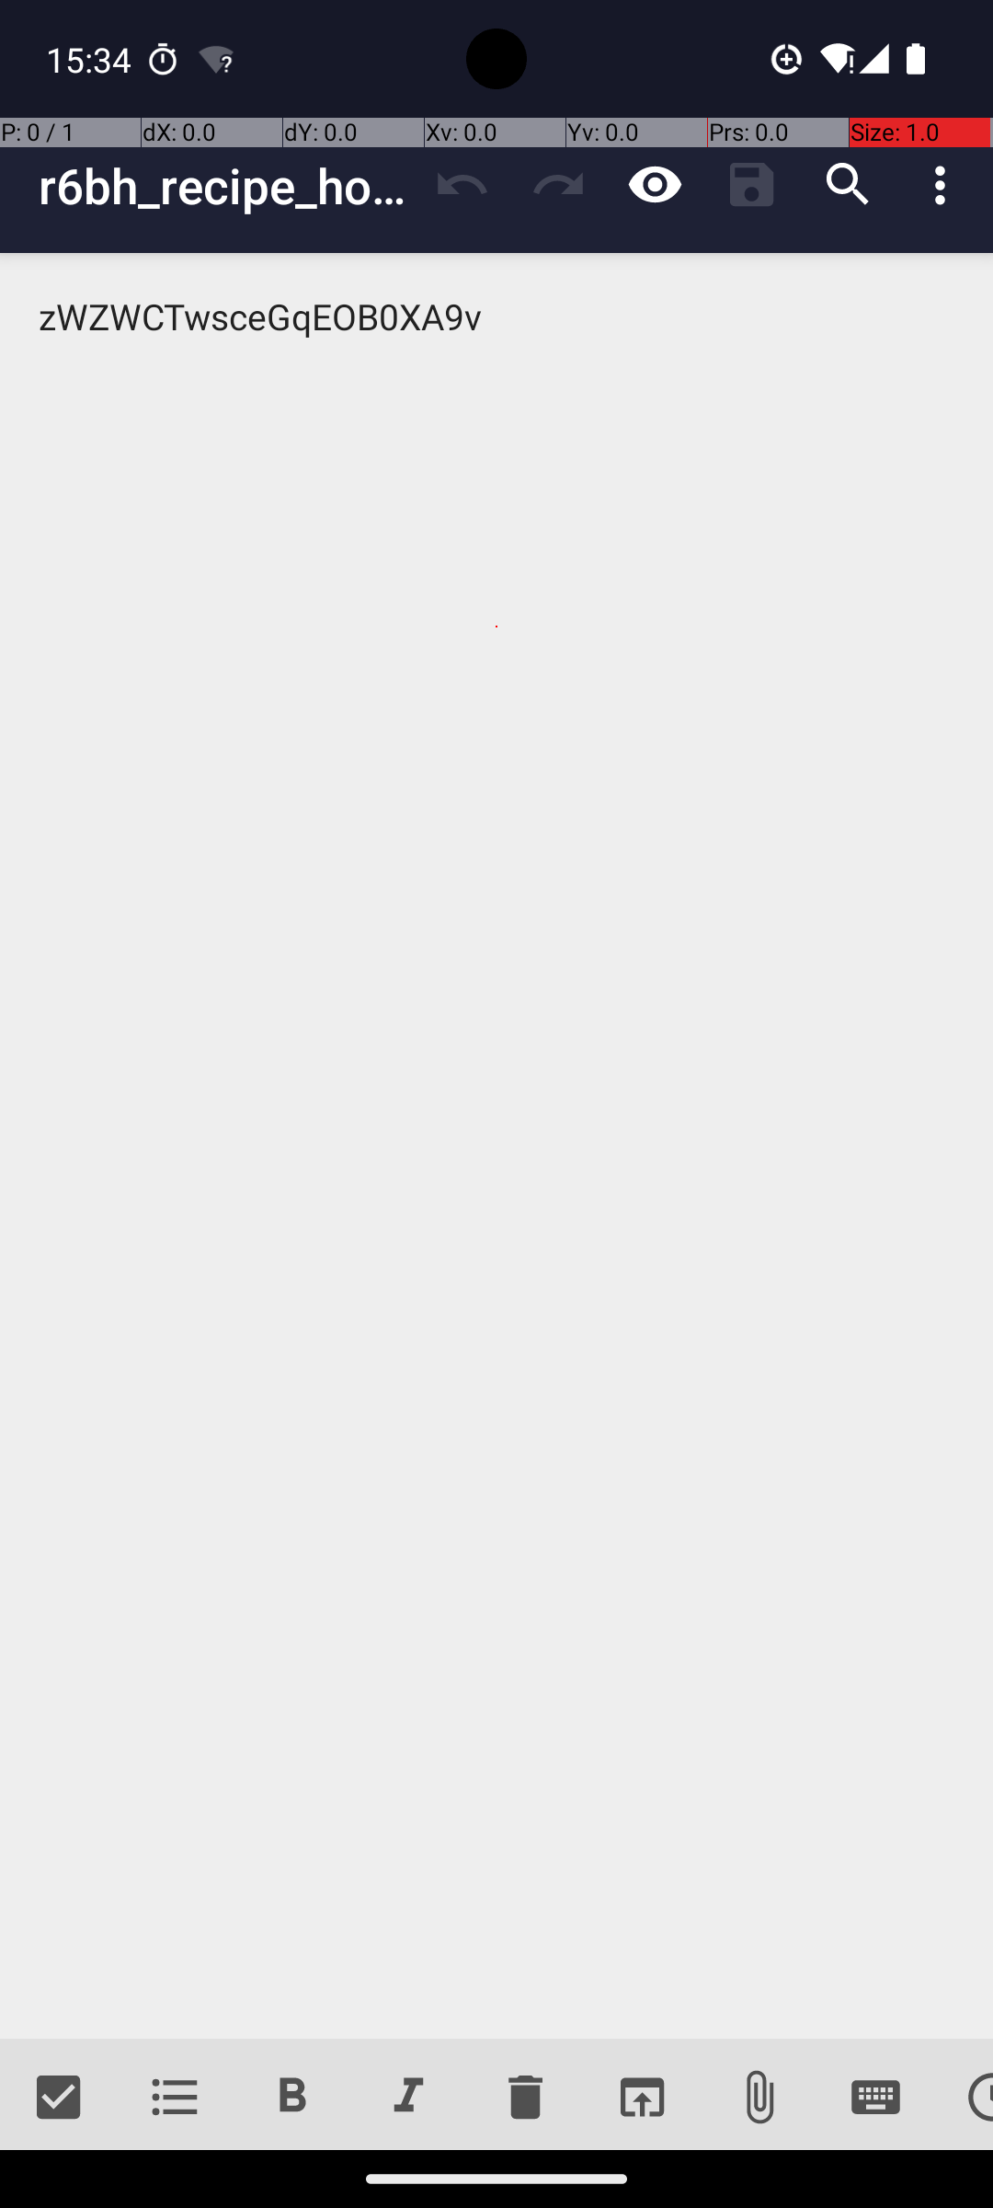 The height and width of the screenshot is (2208, 993). I want to click on r6bh_recipe_homemade_pizza, so click(226, 186).